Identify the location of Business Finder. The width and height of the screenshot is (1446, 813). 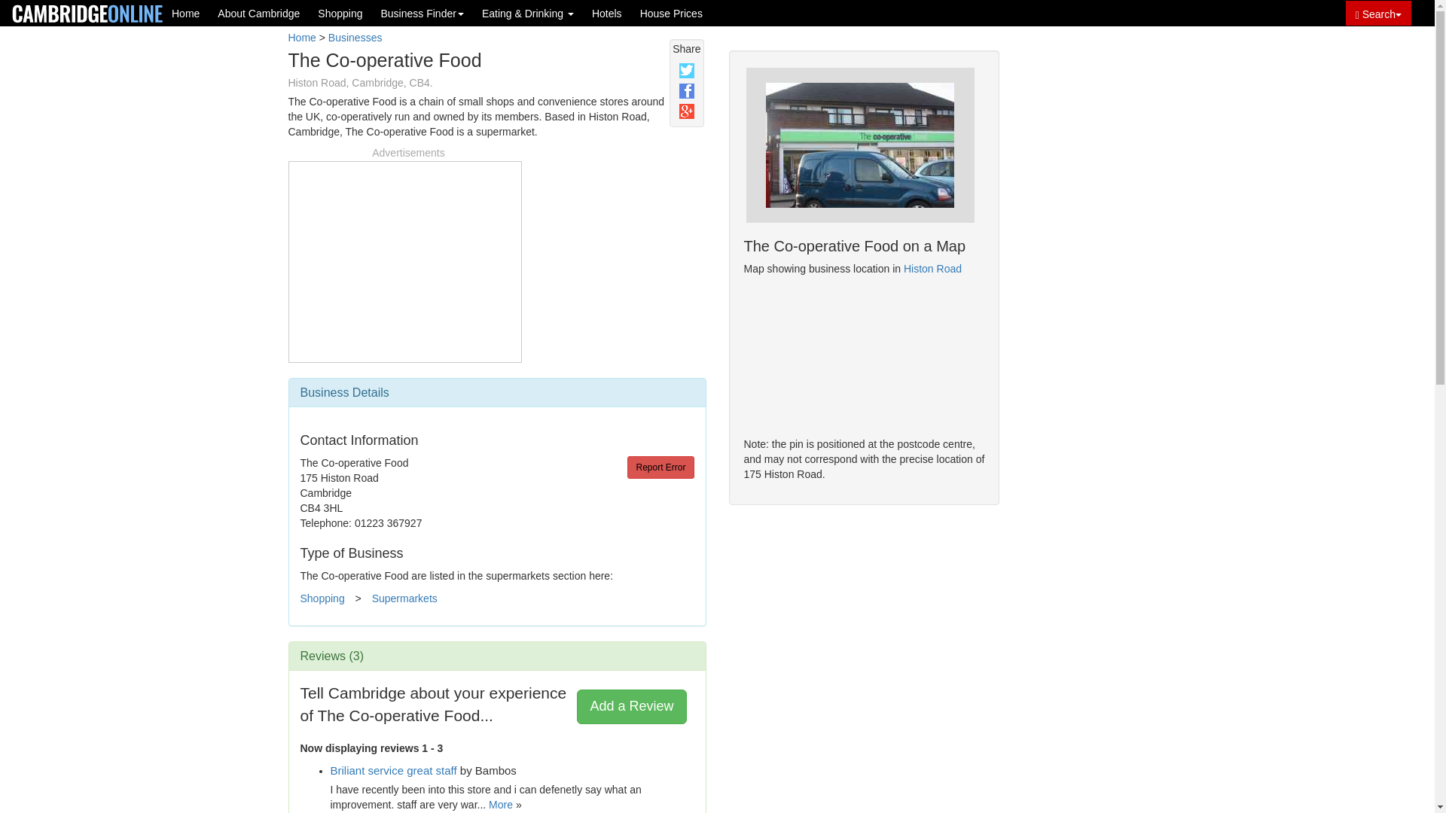
(422, 13).